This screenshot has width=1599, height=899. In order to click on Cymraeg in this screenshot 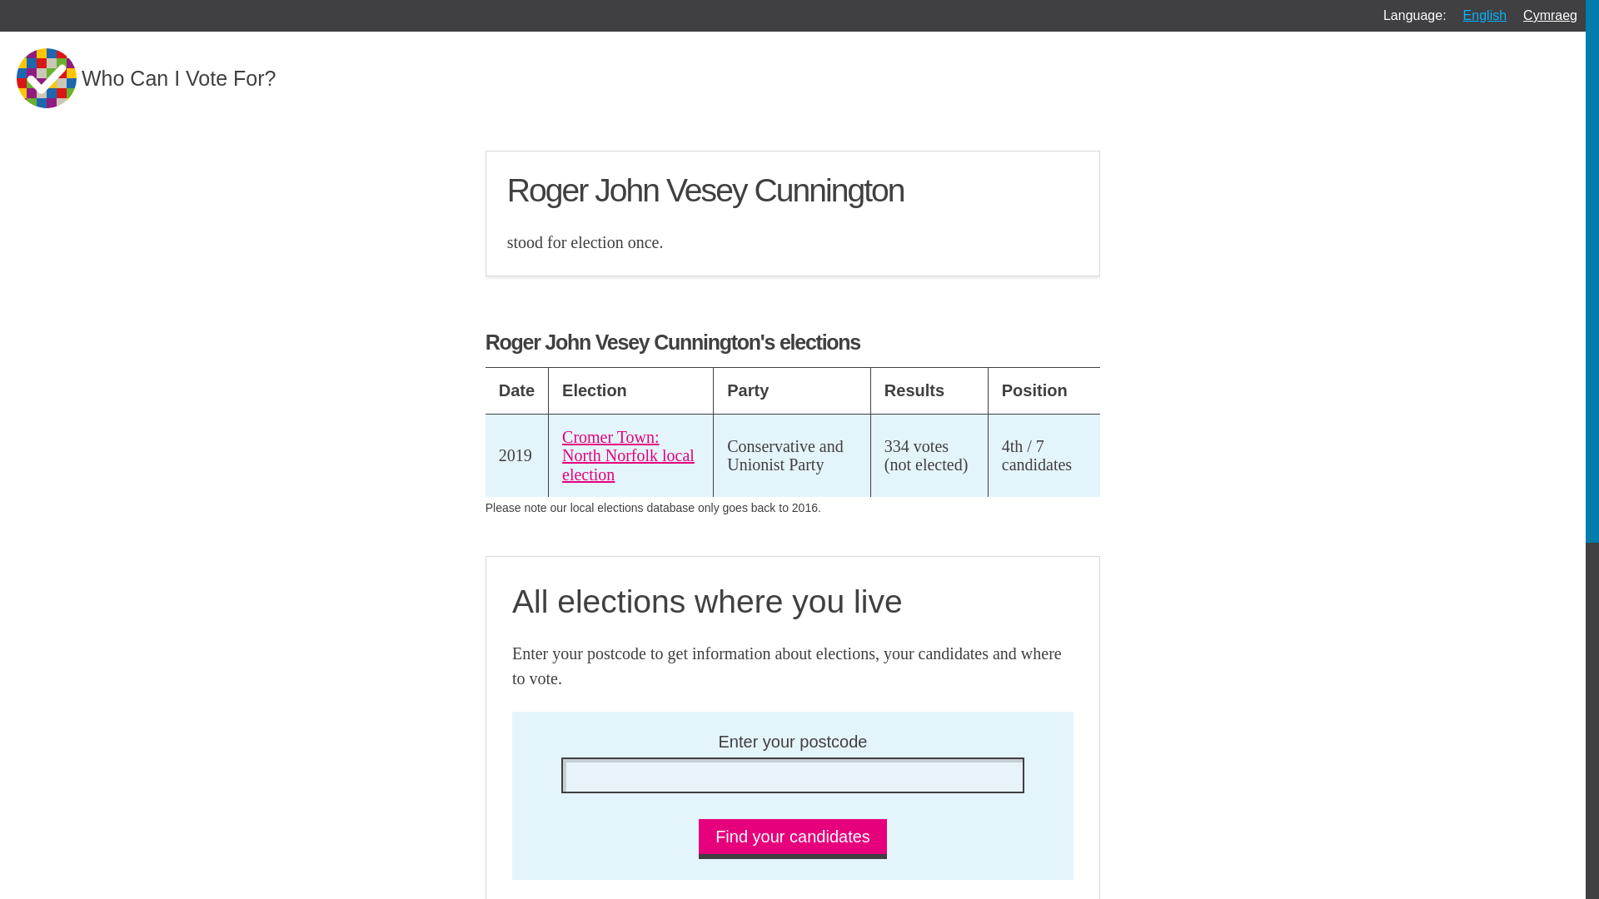, I will do `click(1550, 15)`.